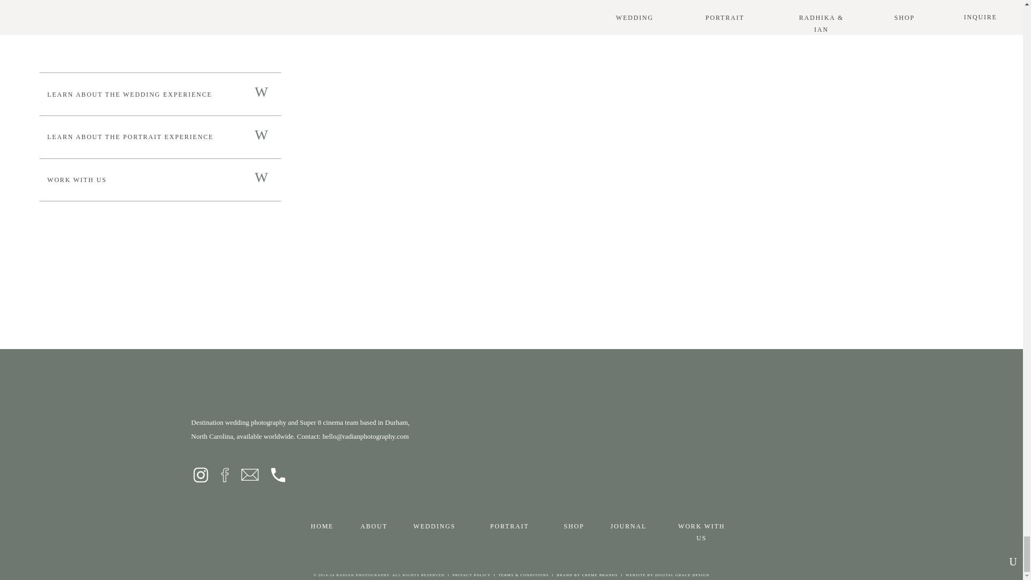  Describe the element at coordinates (257, 137) in the screenshot. I see `W` at that location.